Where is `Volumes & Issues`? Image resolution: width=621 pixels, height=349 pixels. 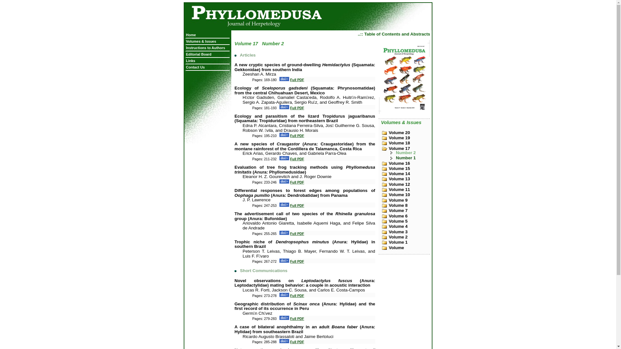
Volumes & Issues is located at coordinates (208, 41).